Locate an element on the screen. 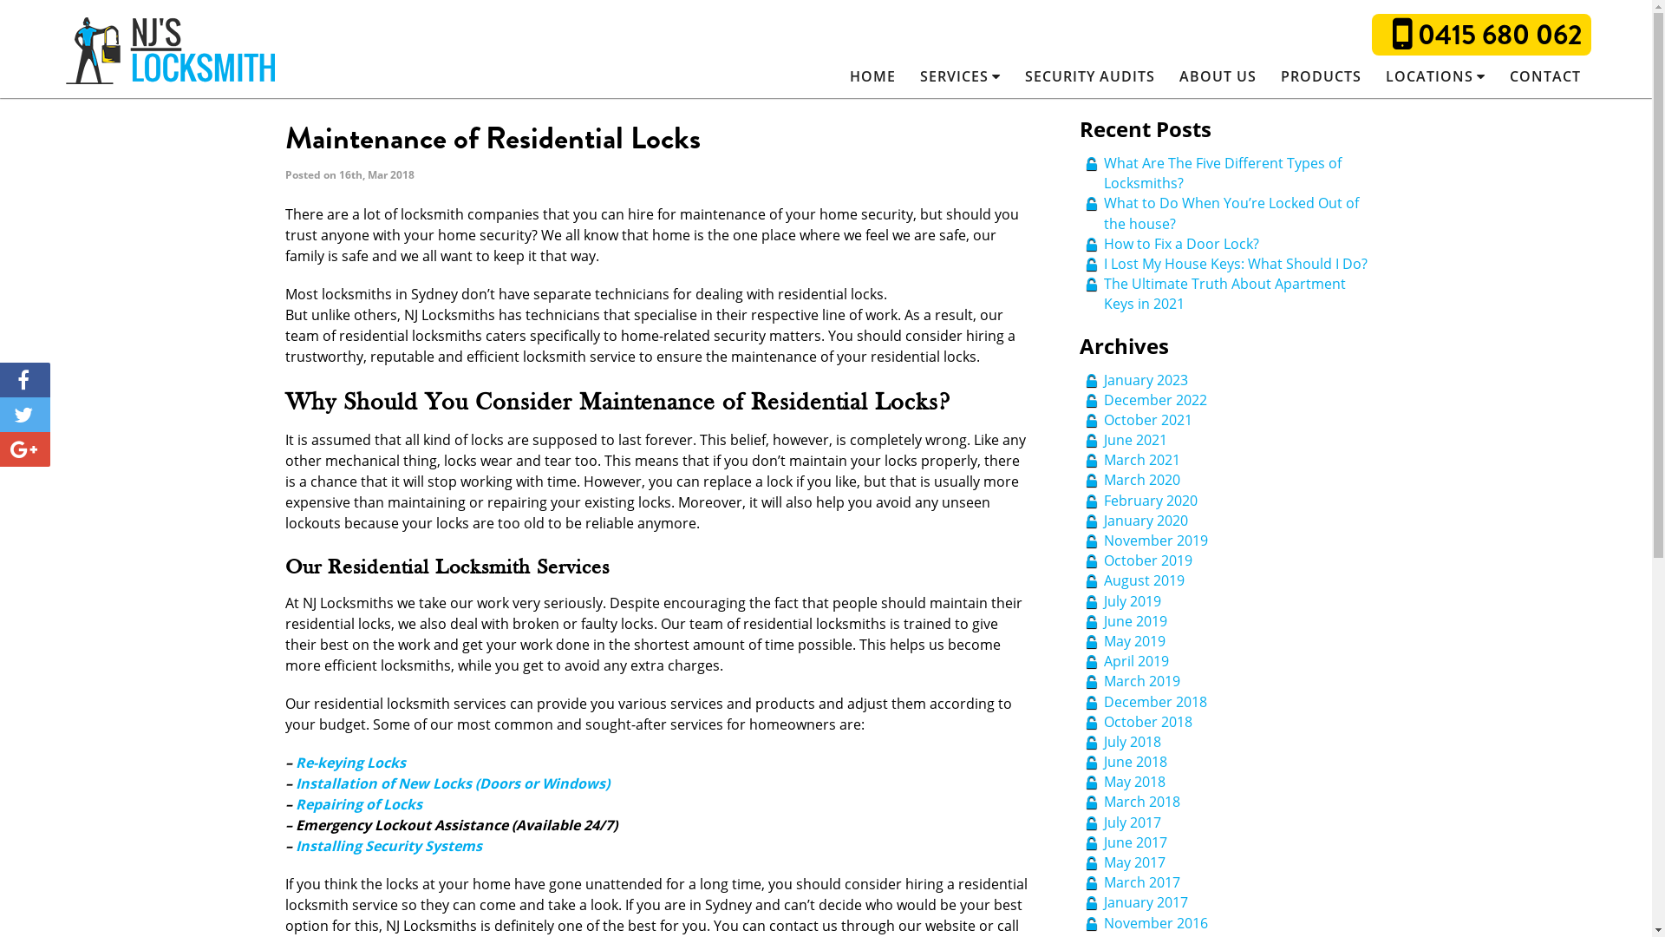 This screenshot has height=937, width=1665. Re-keying Locks is located at coordinates (350, 763).